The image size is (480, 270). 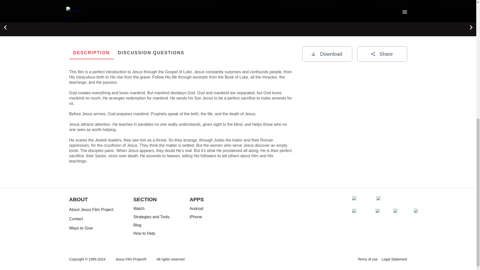 What do you see at coordinates (196, 208) in the screenshot?
I see `Terms of use` at bounding box center [196, 208].